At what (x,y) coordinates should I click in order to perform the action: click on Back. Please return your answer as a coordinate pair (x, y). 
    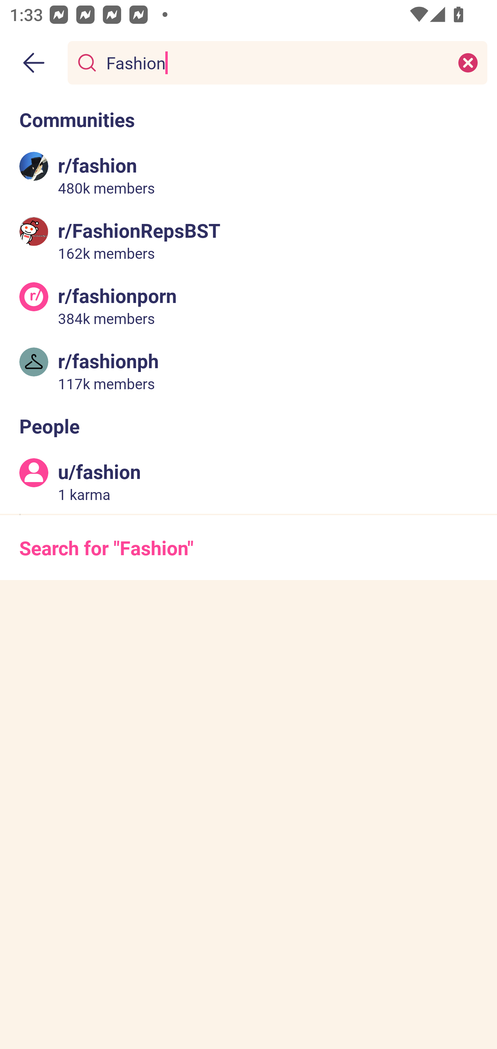
    Looking at the image, I should click on (34, 63).